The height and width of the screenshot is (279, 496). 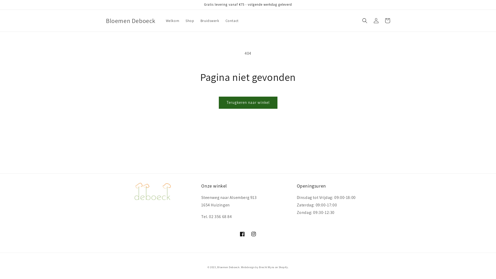 I want to click on Shop, so click(x=190, y=21).